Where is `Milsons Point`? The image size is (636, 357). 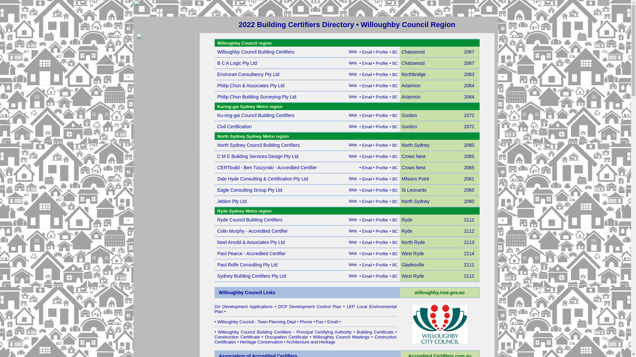 Milsons Point is located at coordinates (415, 179).